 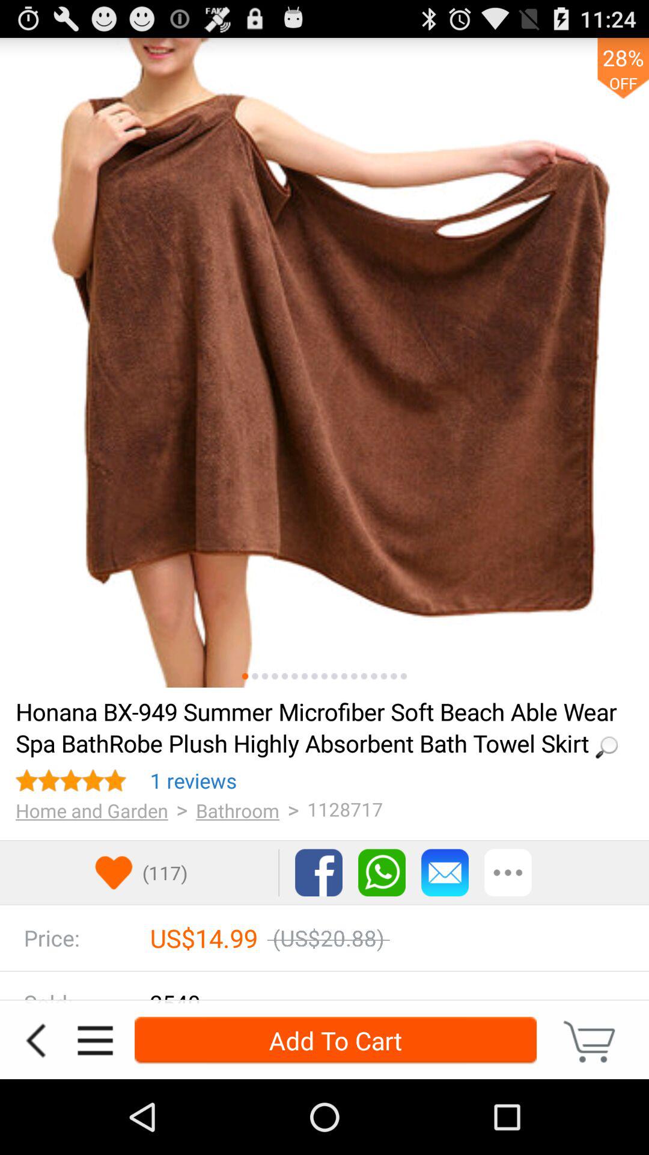 I want to click on view picture, so click(x=264, y=676).